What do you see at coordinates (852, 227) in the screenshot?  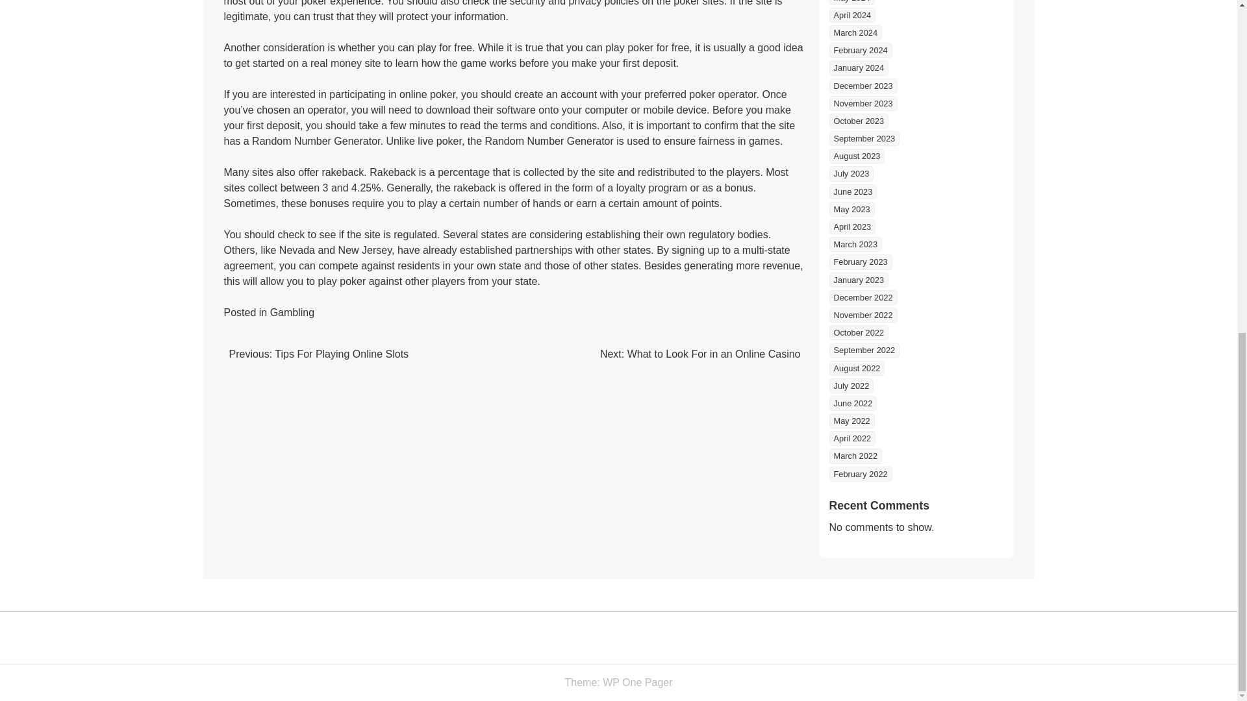 I see `April 2023` at bounding box center [852, 227].